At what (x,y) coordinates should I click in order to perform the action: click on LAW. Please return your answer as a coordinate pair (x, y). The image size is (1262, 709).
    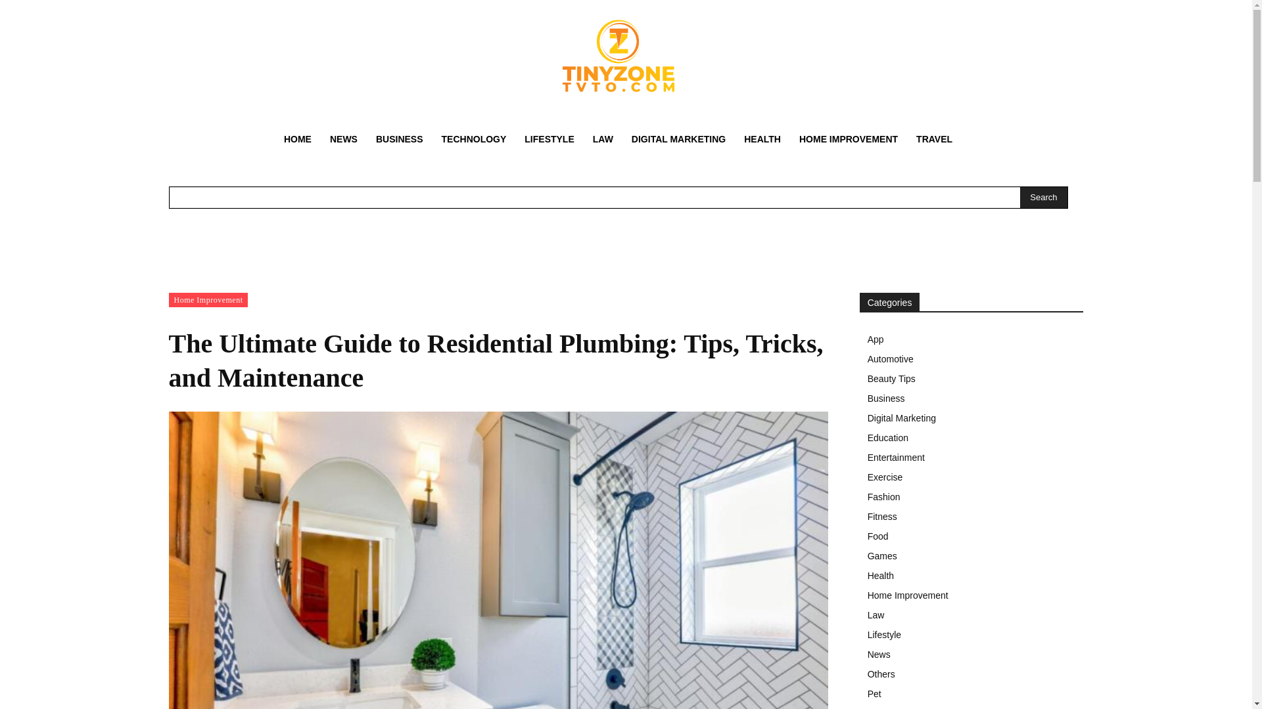
    Looking at the image, I should click on (602, 139).